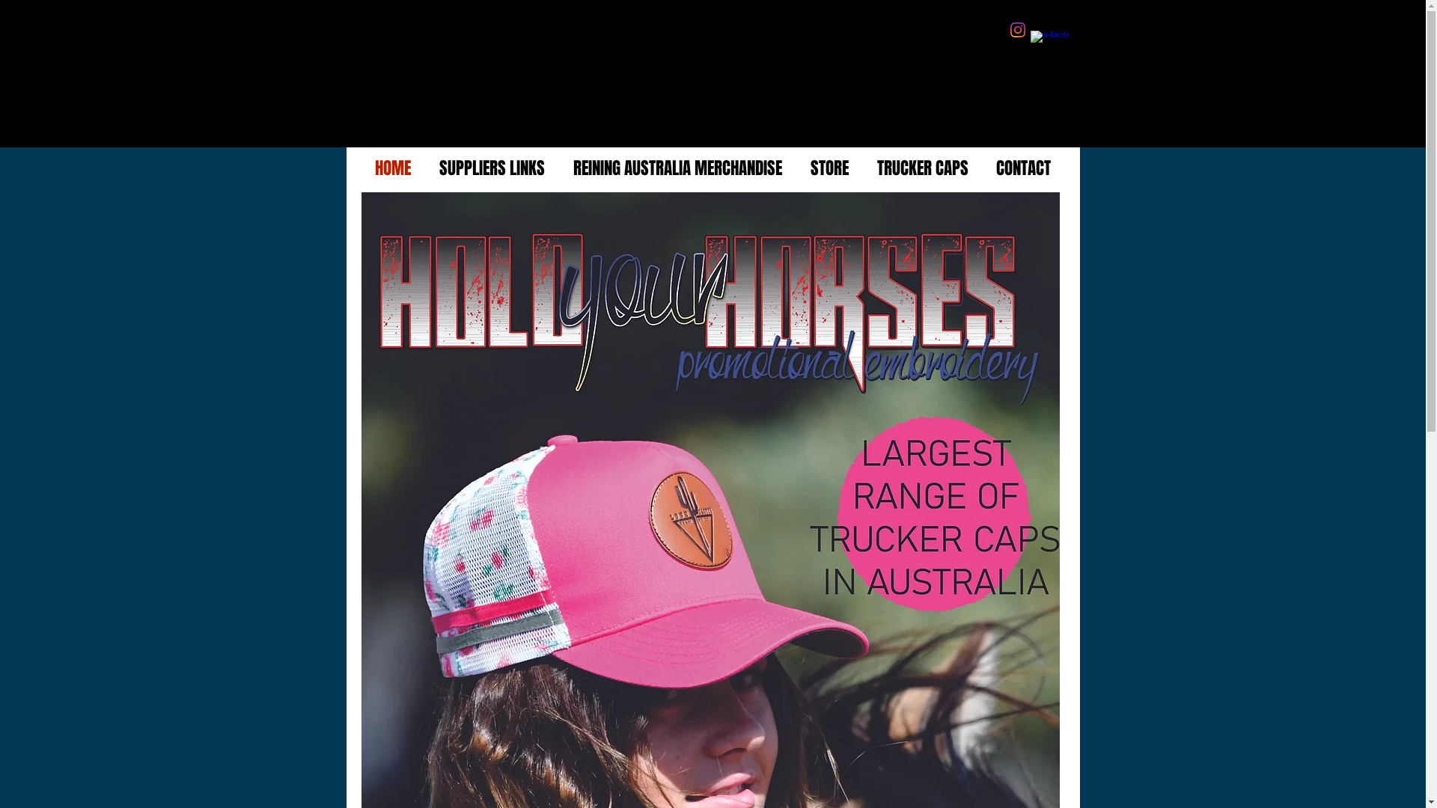 The height and width of the screenshot is (808, 1437). What do you see at coordinates (922, 169) in the screenshot?
I see `TRUCKER CAPS` at bounding box center [922, 169].